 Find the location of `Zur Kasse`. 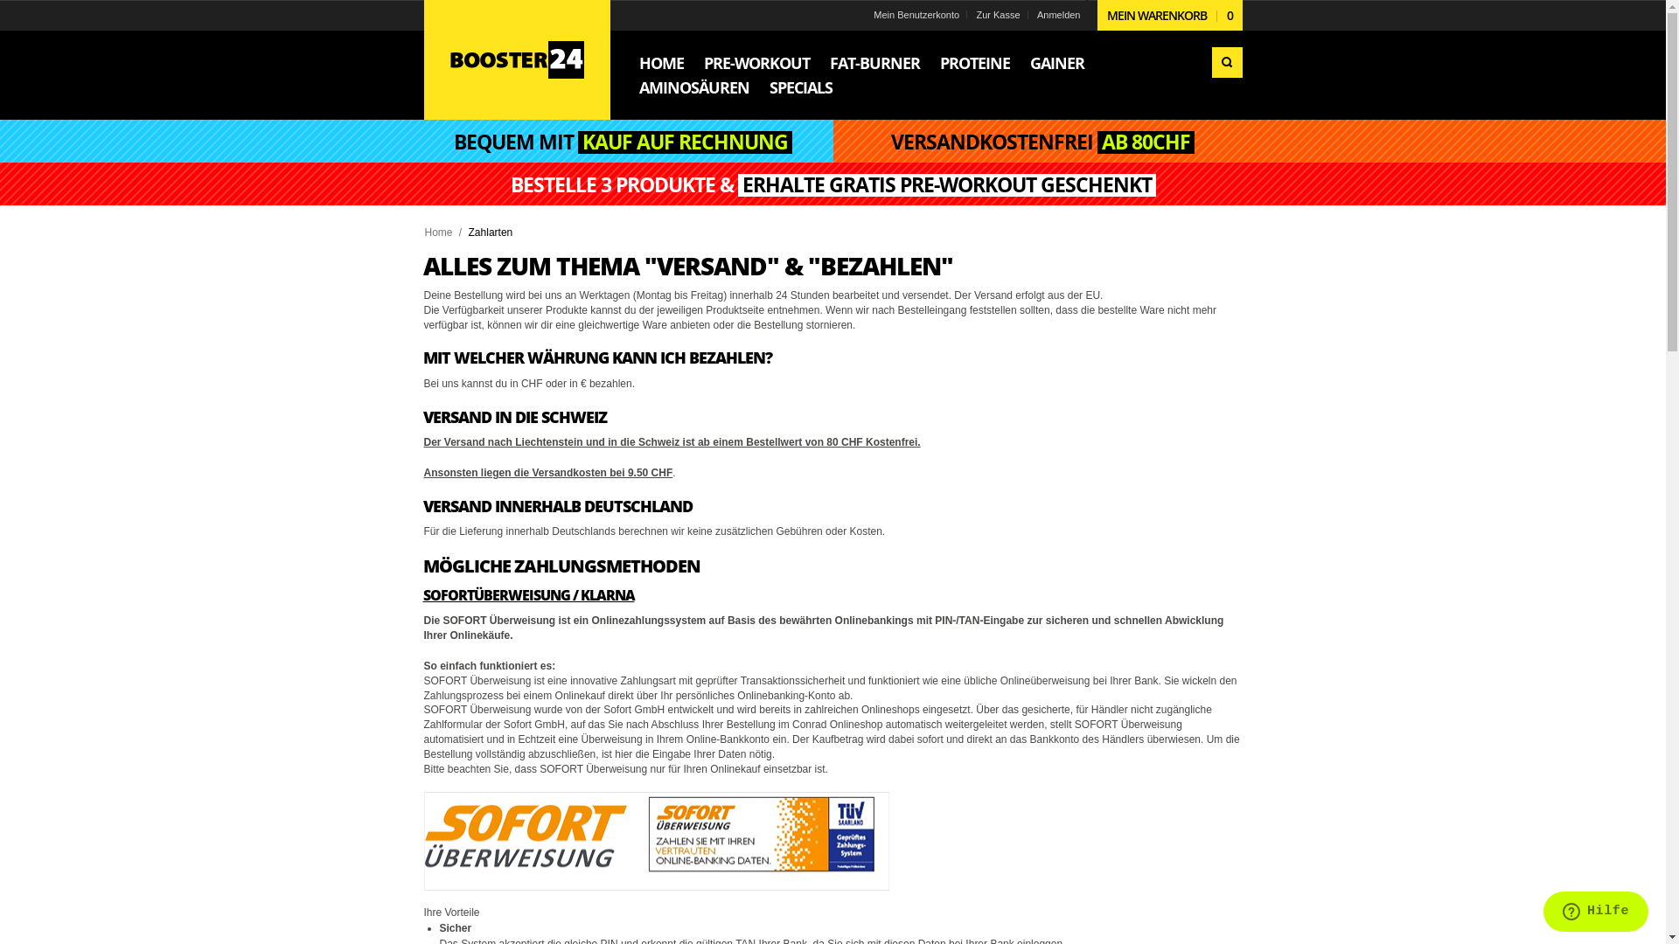

Zur Kasse is located at coordinates (998, 15).